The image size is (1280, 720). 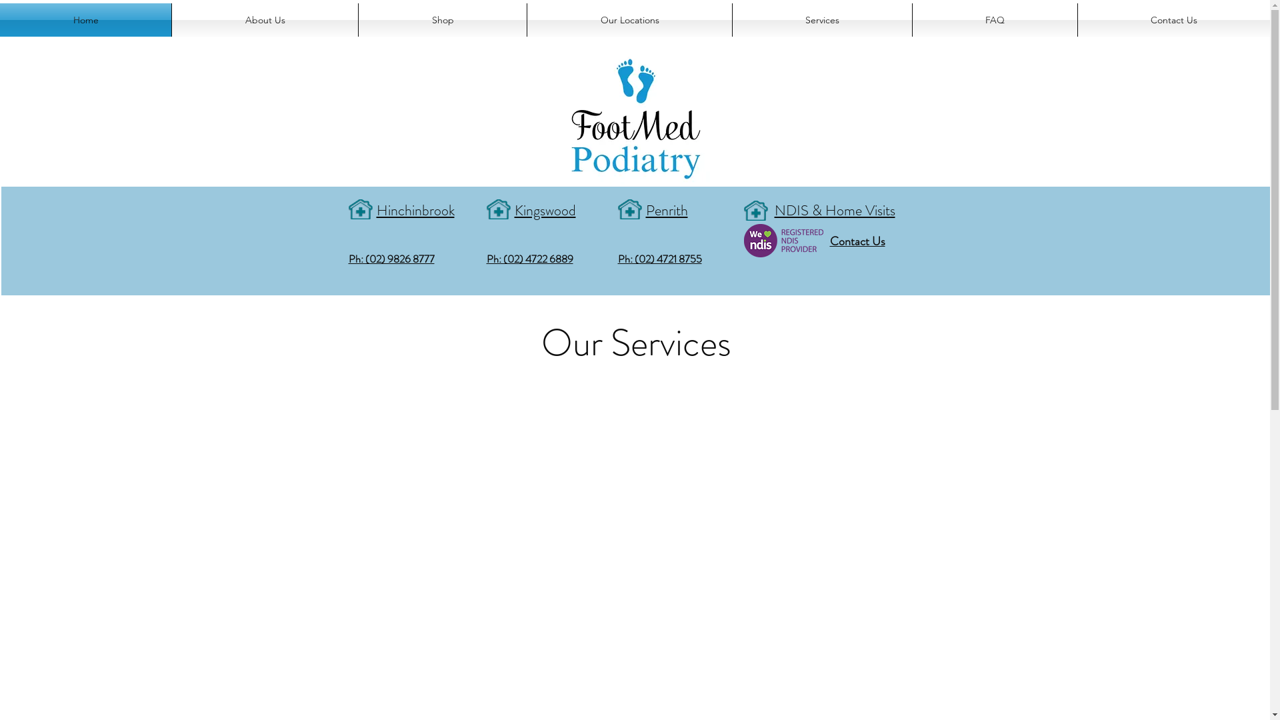 What do you see at coordinates (112, 13) in the screenshot?
I see `About Us` at bounding box center [112, 13].